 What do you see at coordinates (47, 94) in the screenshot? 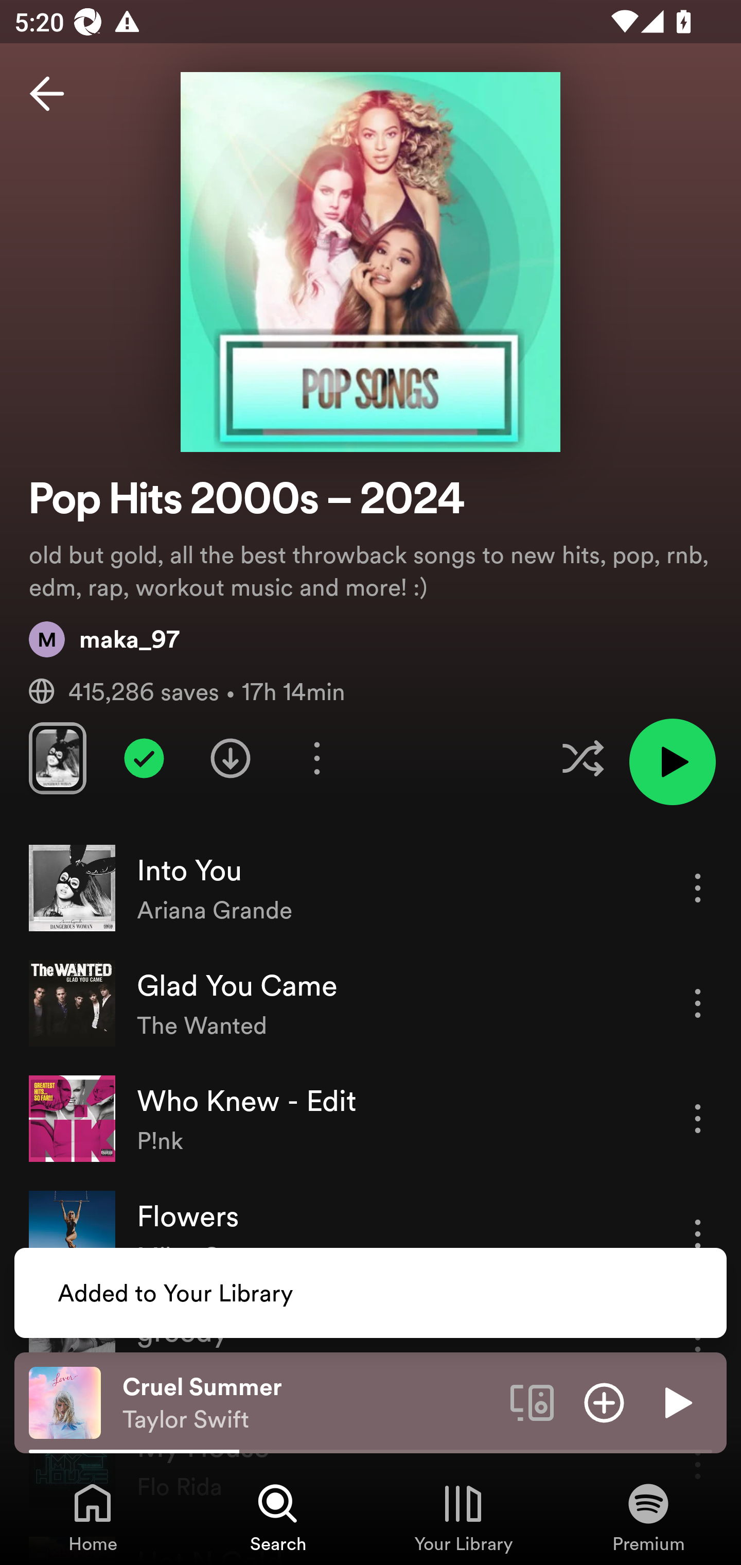
I see `Back` at bounding box center [47, 94].